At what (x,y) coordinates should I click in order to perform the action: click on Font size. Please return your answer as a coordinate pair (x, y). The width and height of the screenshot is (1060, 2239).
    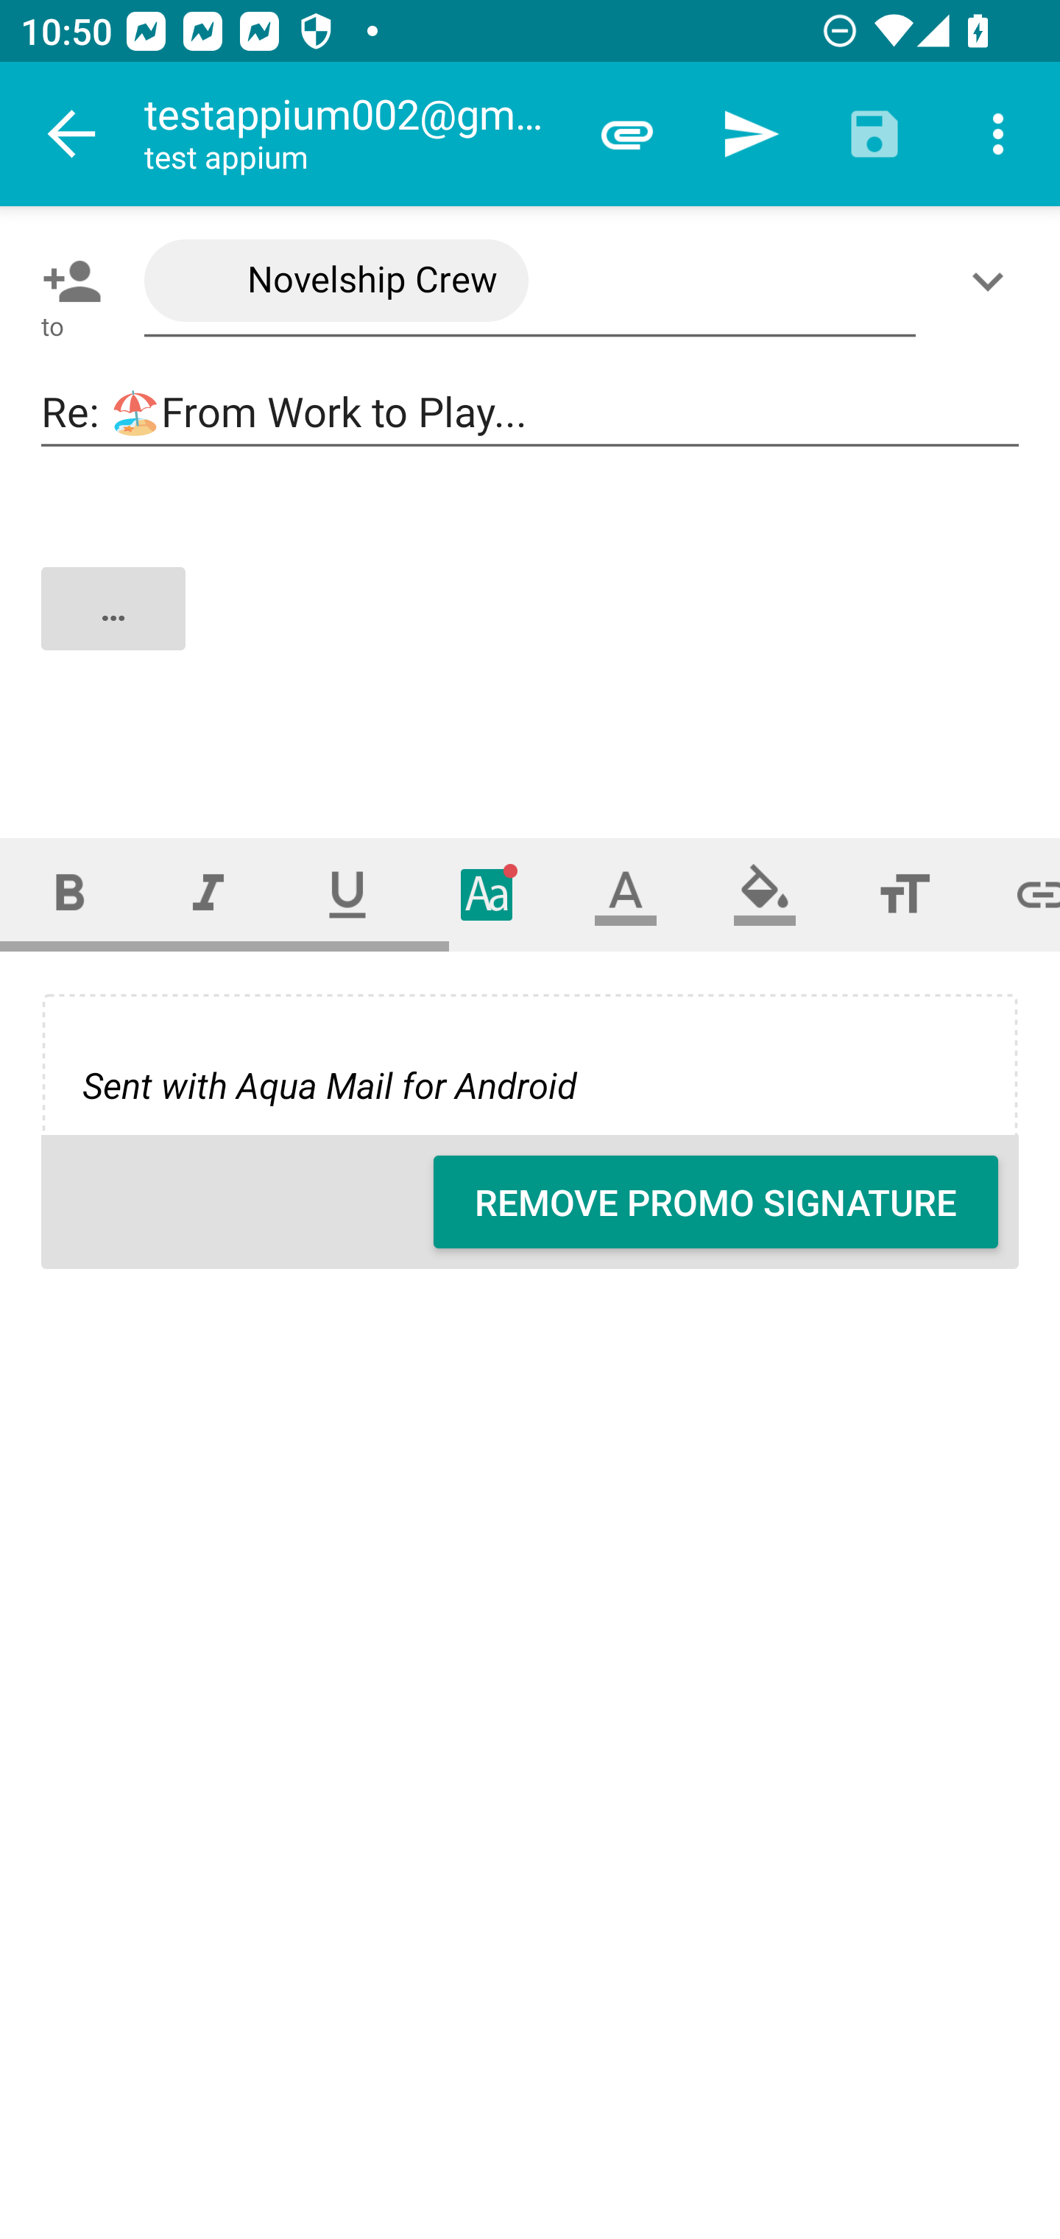
    Looking at the image, I should click on (904, 894).